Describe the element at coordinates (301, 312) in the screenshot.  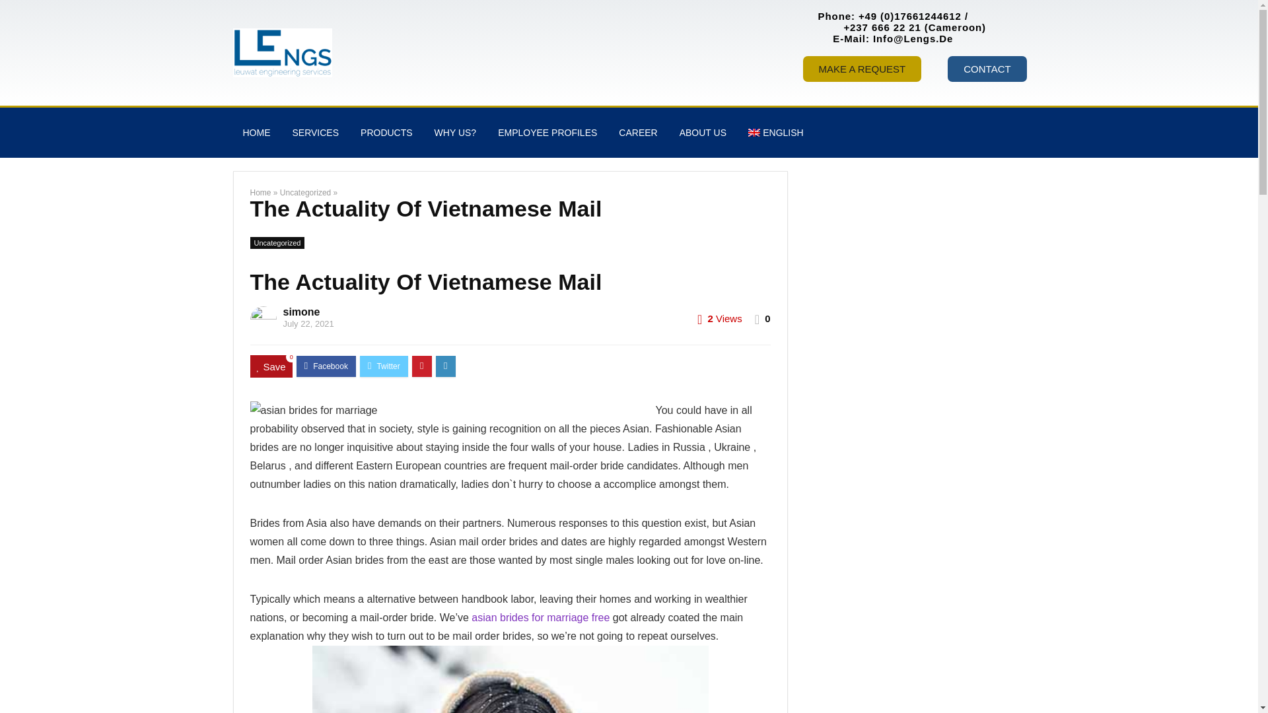
I see `simone` at that location.